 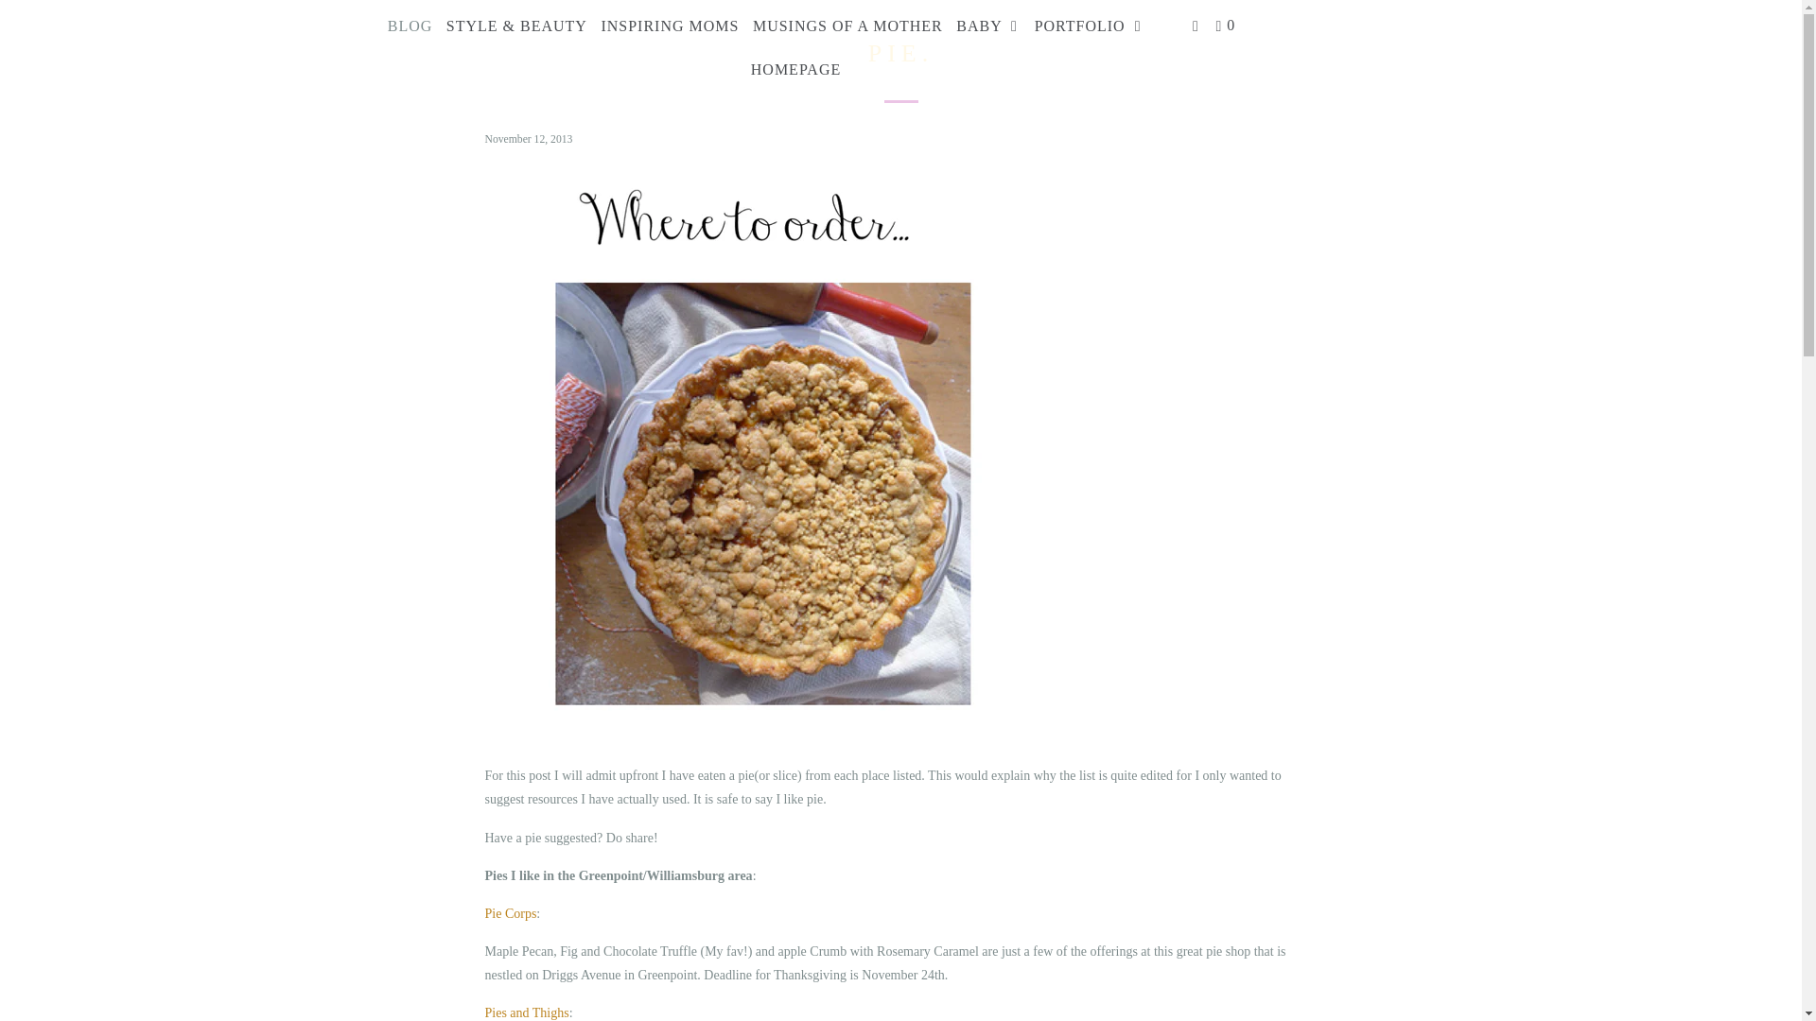 What do you see at coordinates (410, 26) in the screenshot?
I see `BLOG` at bounding box center [410, 26].